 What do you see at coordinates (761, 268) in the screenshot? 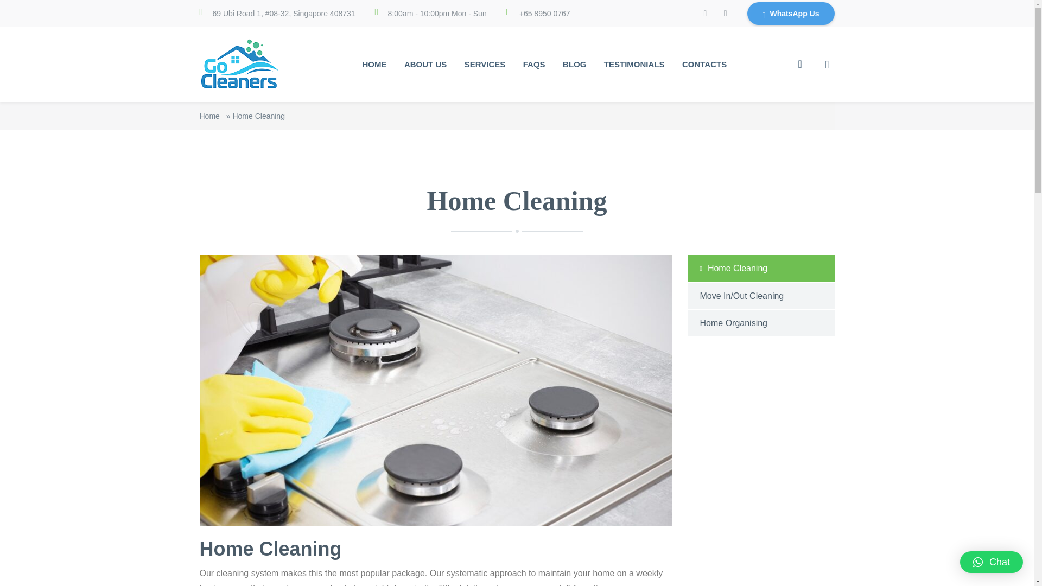
I see `Home Cleaning` at bounding box center [761, 268].